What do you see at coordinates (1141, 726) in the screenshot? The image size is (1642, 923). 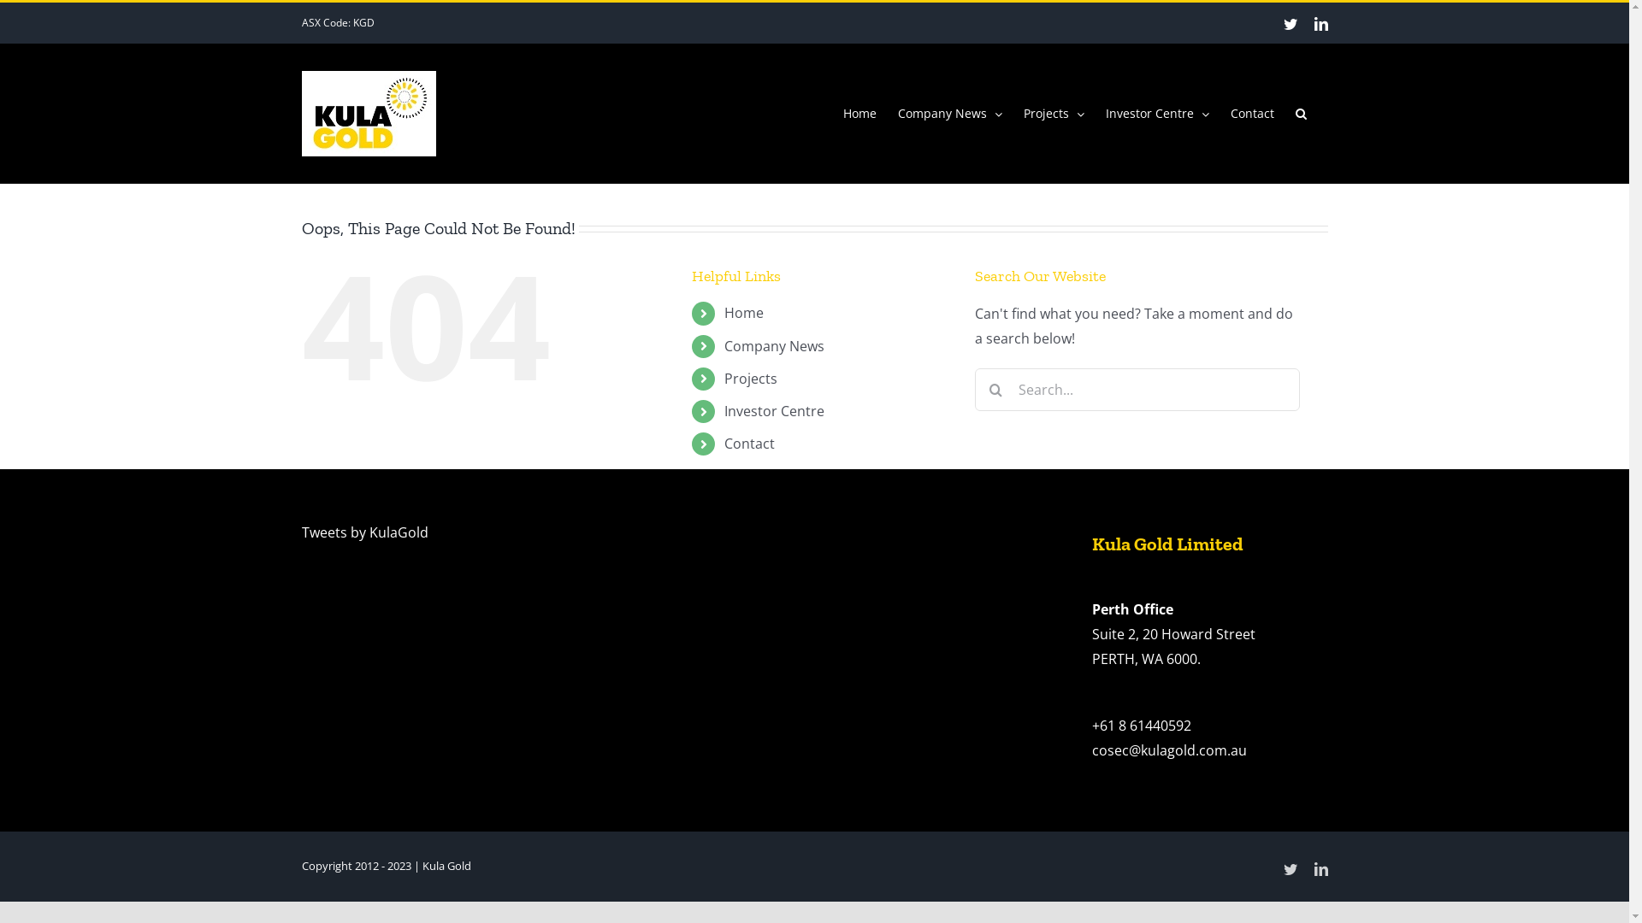 I see `+61 8 61440592` at bounding box center [1141, 726].